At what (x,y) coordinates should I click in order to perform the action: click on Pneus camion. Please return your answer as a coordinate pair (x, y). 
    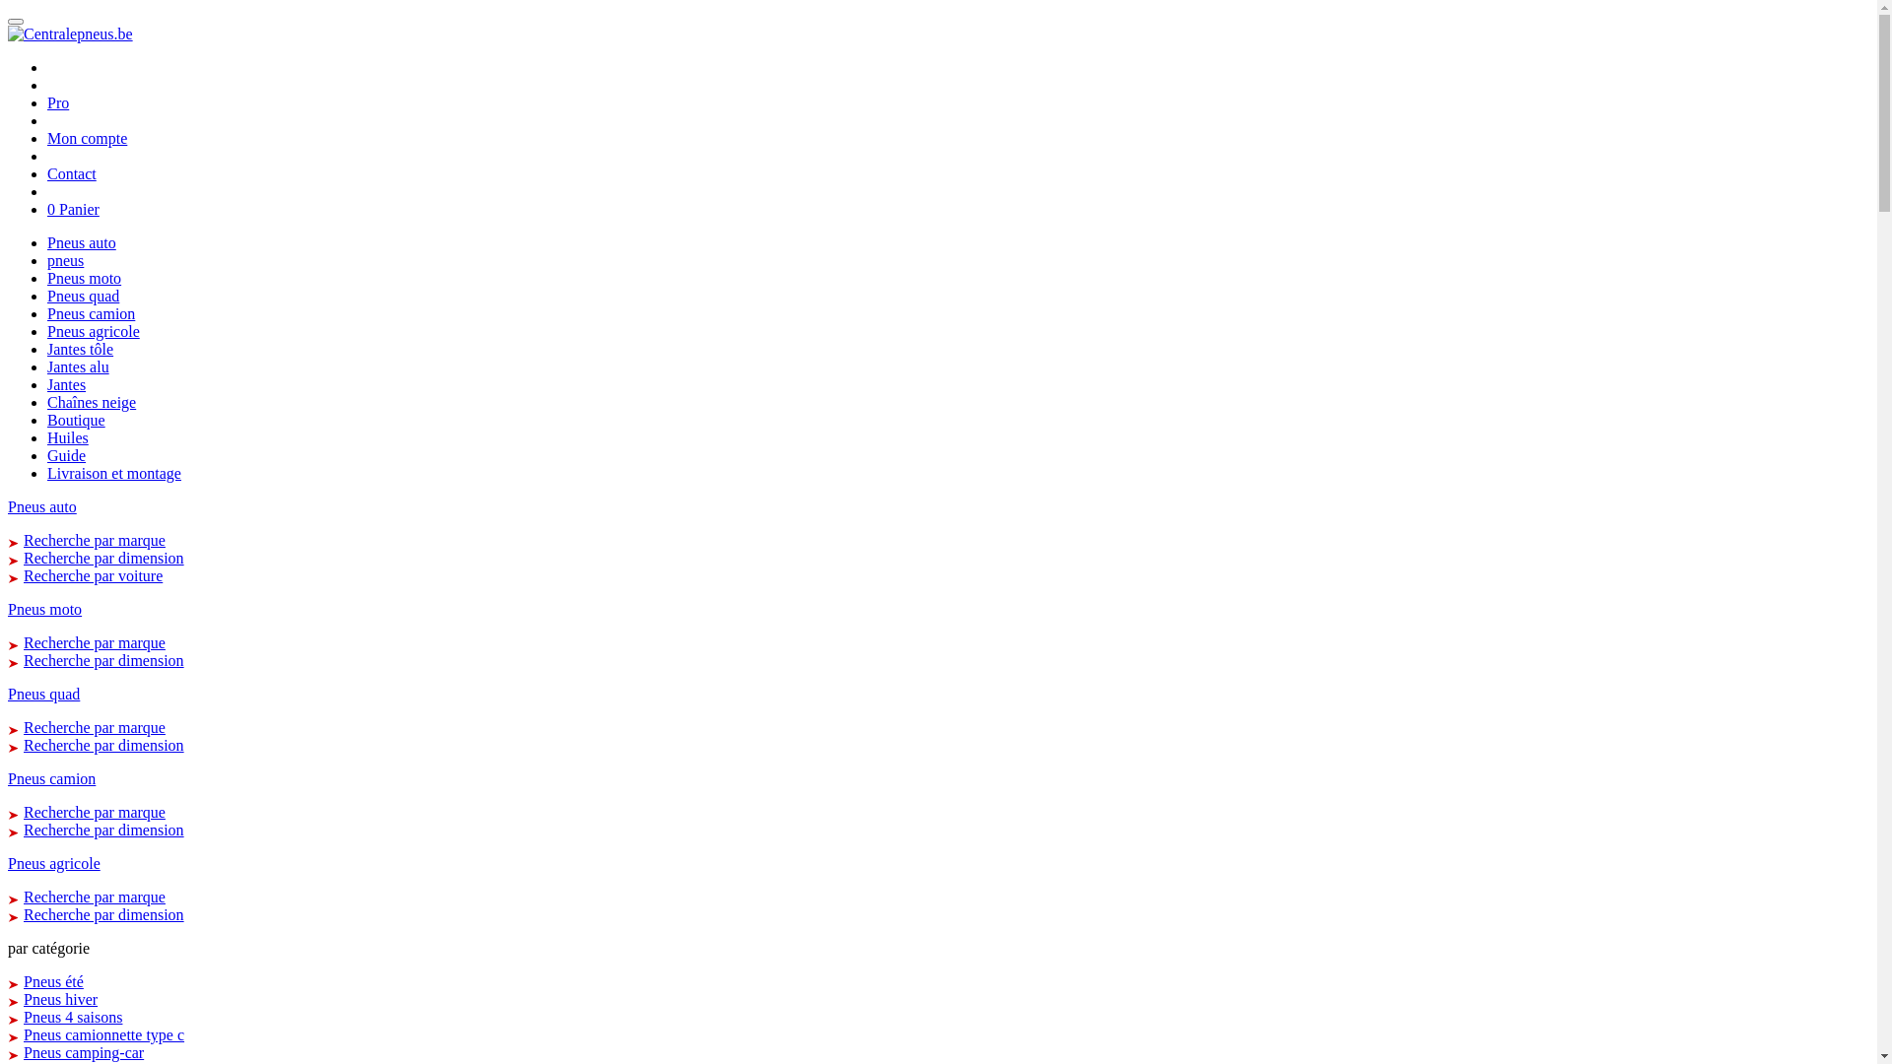
    Looking at the image, I should click on (584, 779).